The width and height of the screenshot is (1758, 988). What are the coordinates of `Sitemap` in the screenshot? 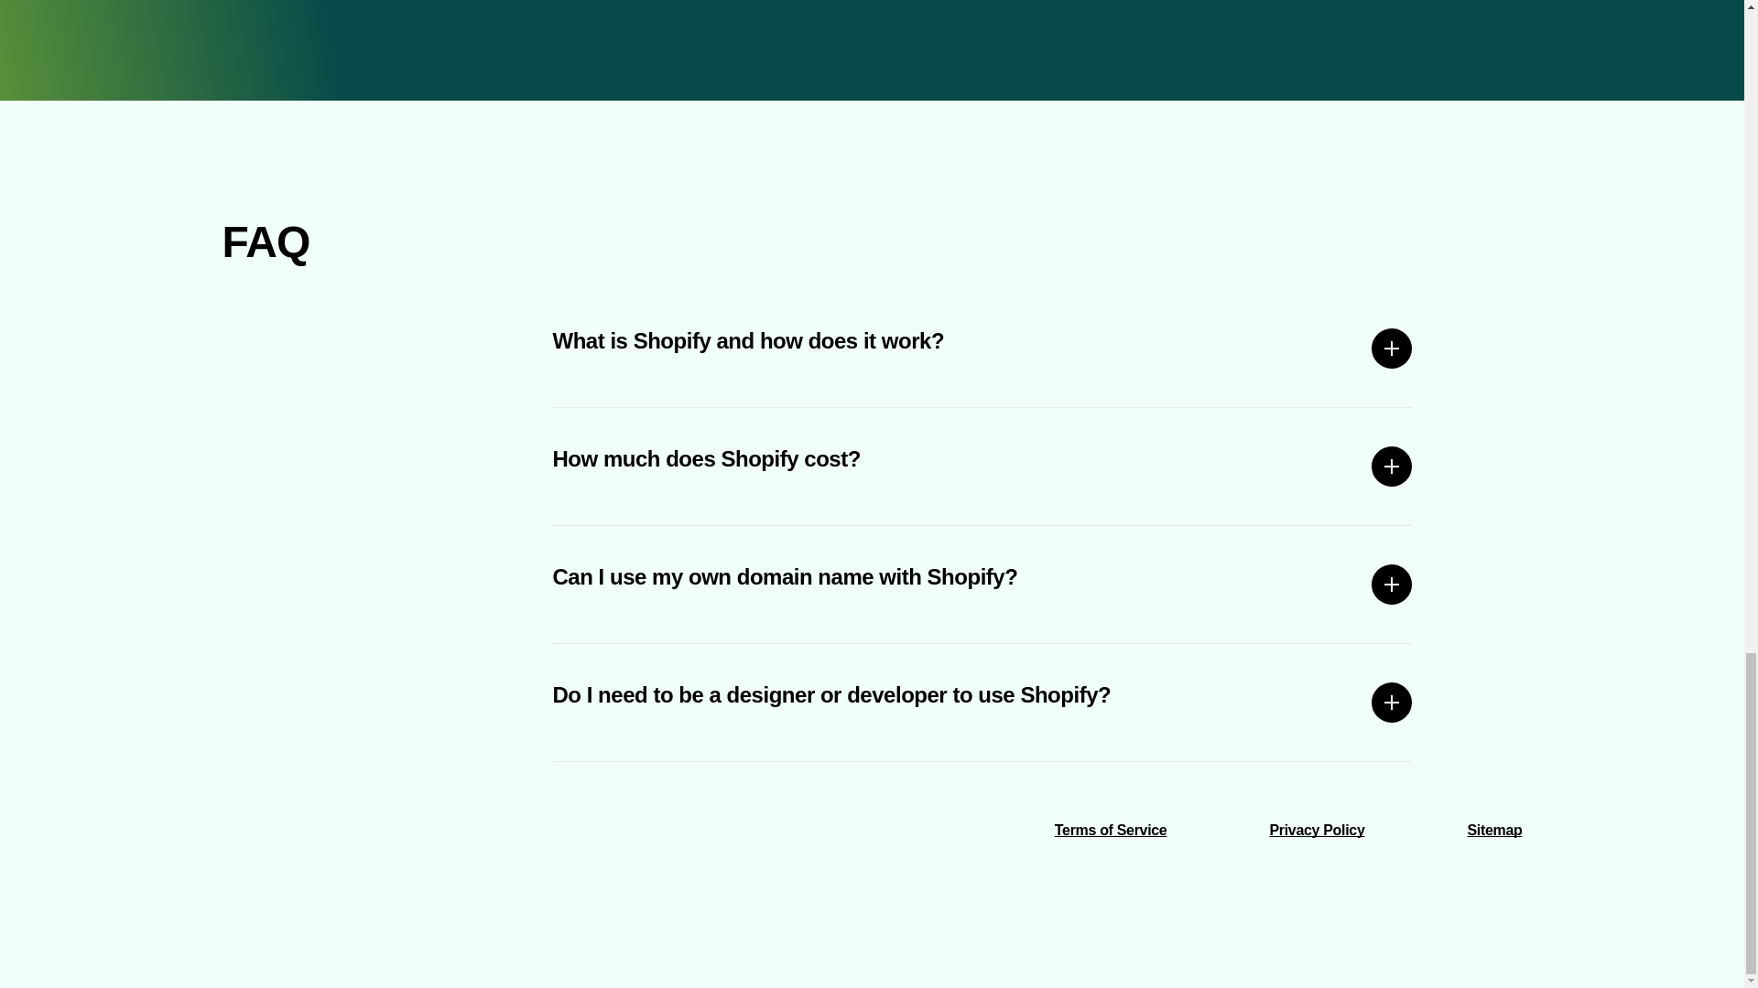 It's located at (1494, 829).